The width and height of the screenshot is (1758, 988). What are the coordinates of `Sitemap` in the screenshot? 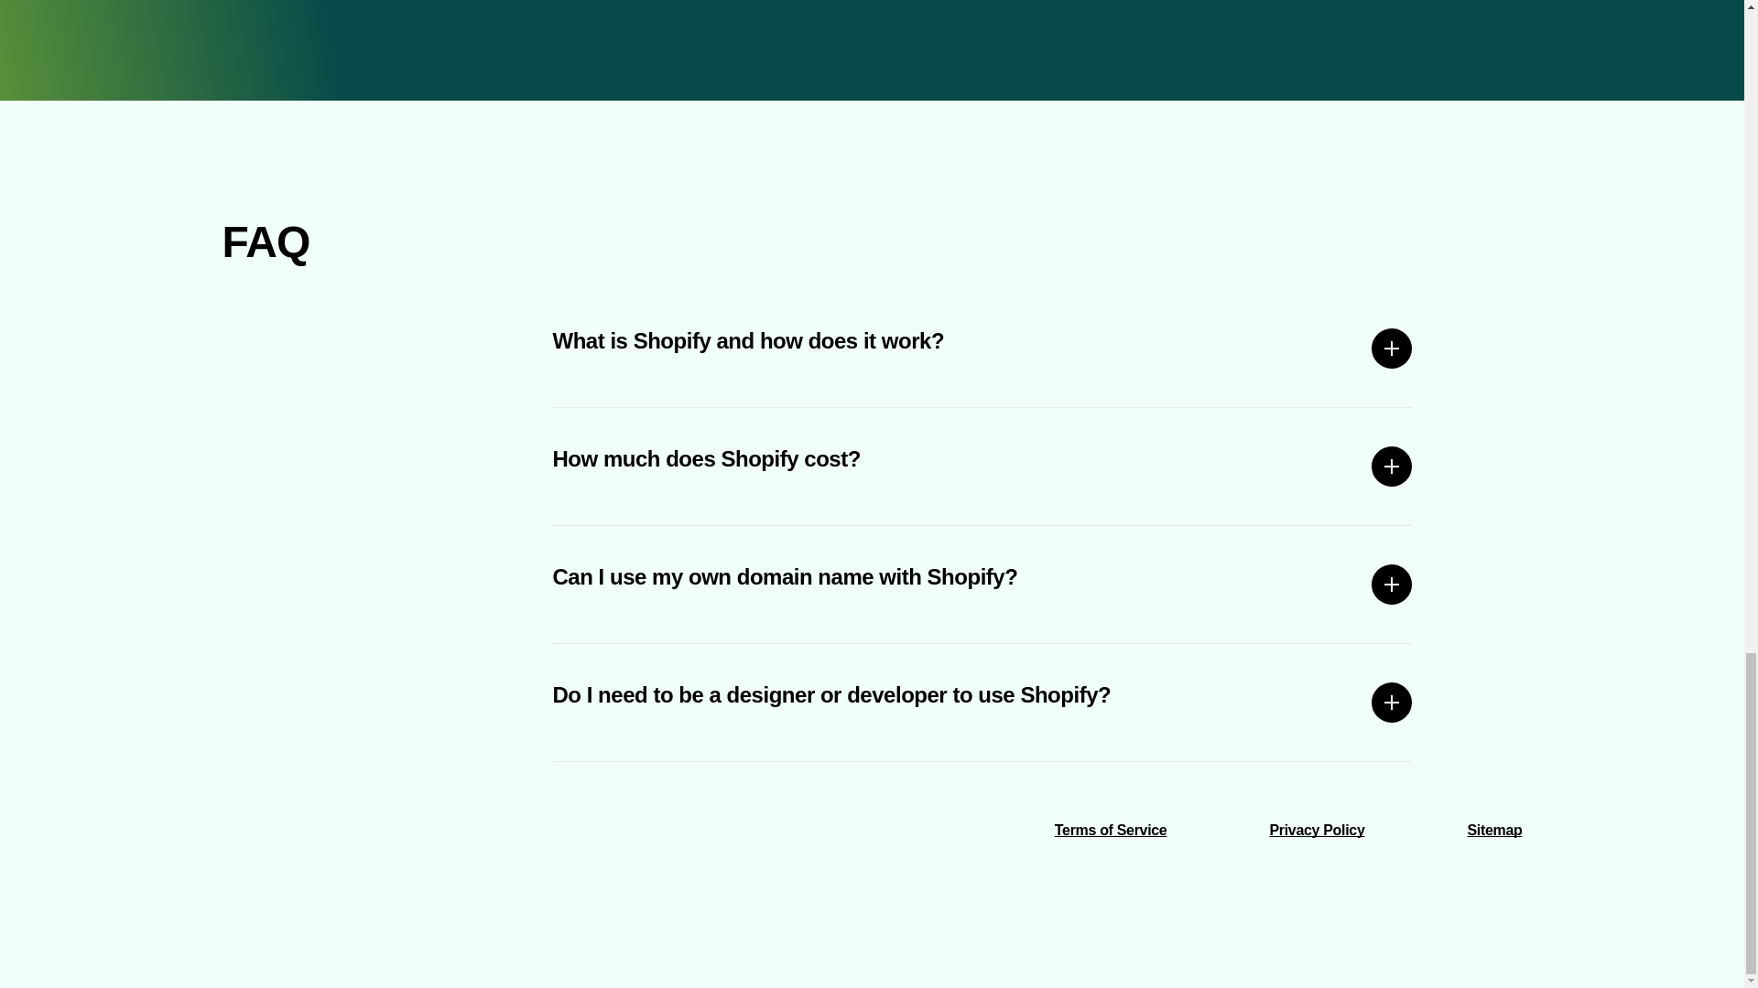 It's located at (1494, 829).